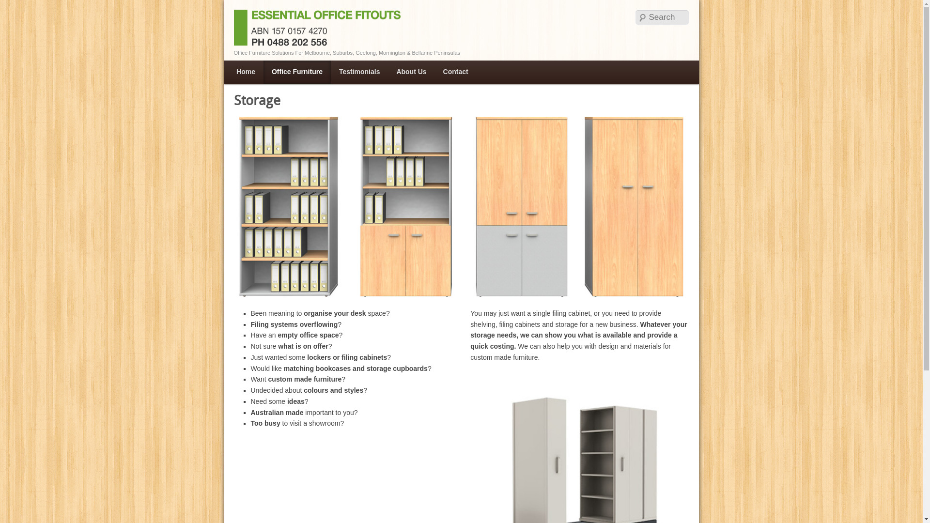 The image size is (930, 523). Describe the element at coordinates (279, 72) in the screenshot. I see `Skip to primary content` at that location.